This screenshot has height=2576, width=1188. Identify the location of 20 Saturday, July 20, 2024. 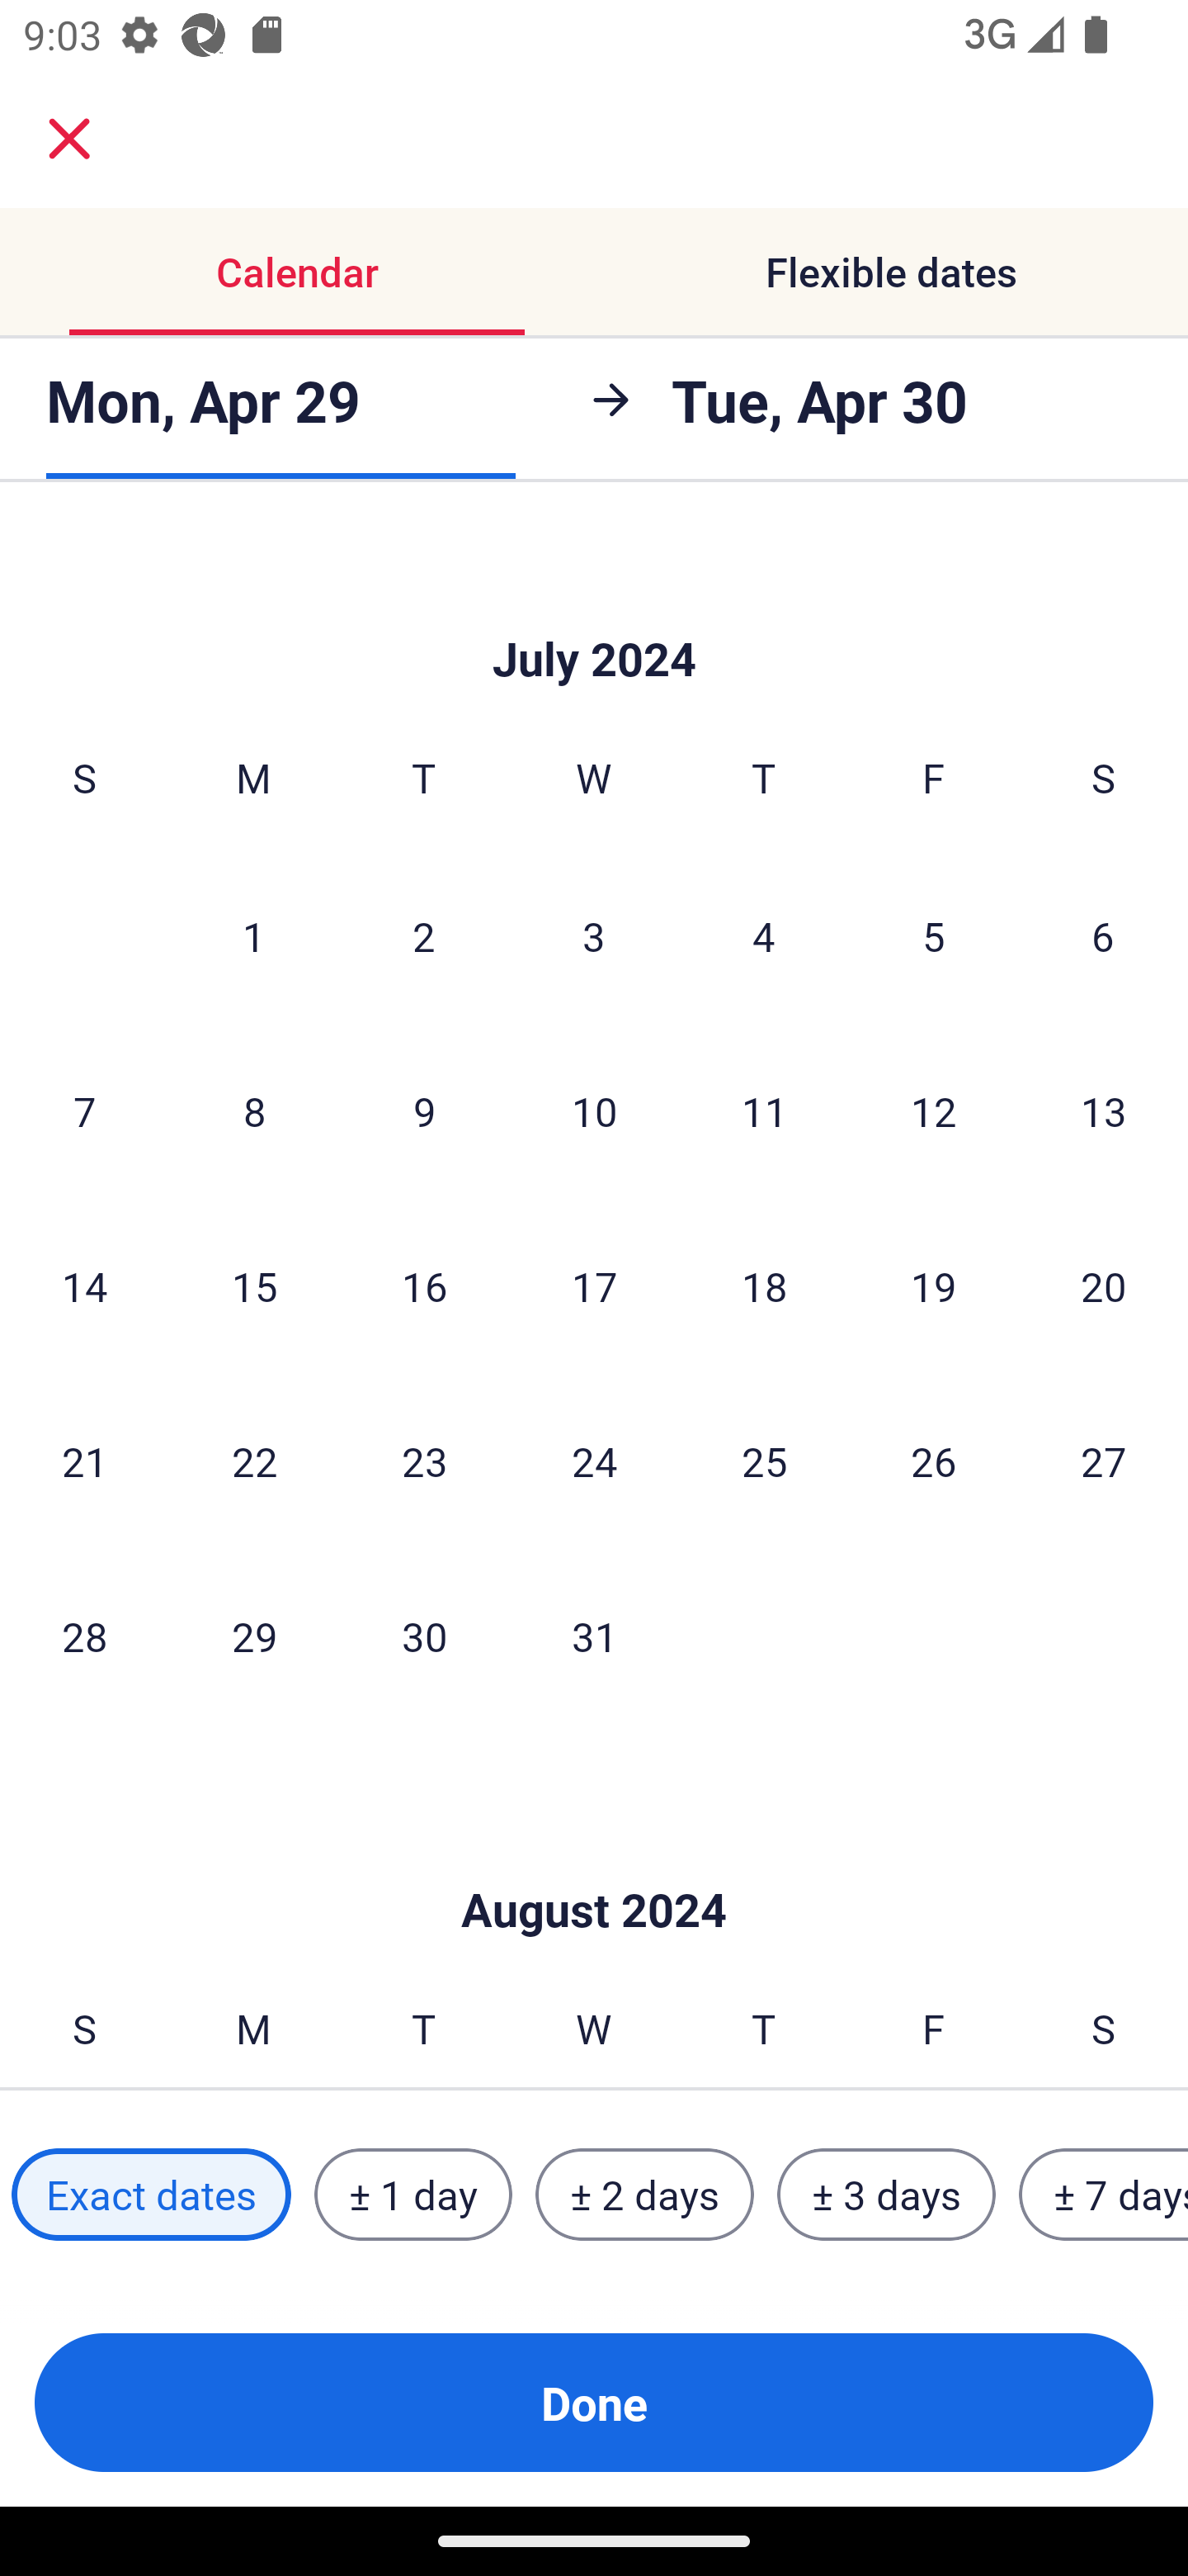
(1104, 1285).